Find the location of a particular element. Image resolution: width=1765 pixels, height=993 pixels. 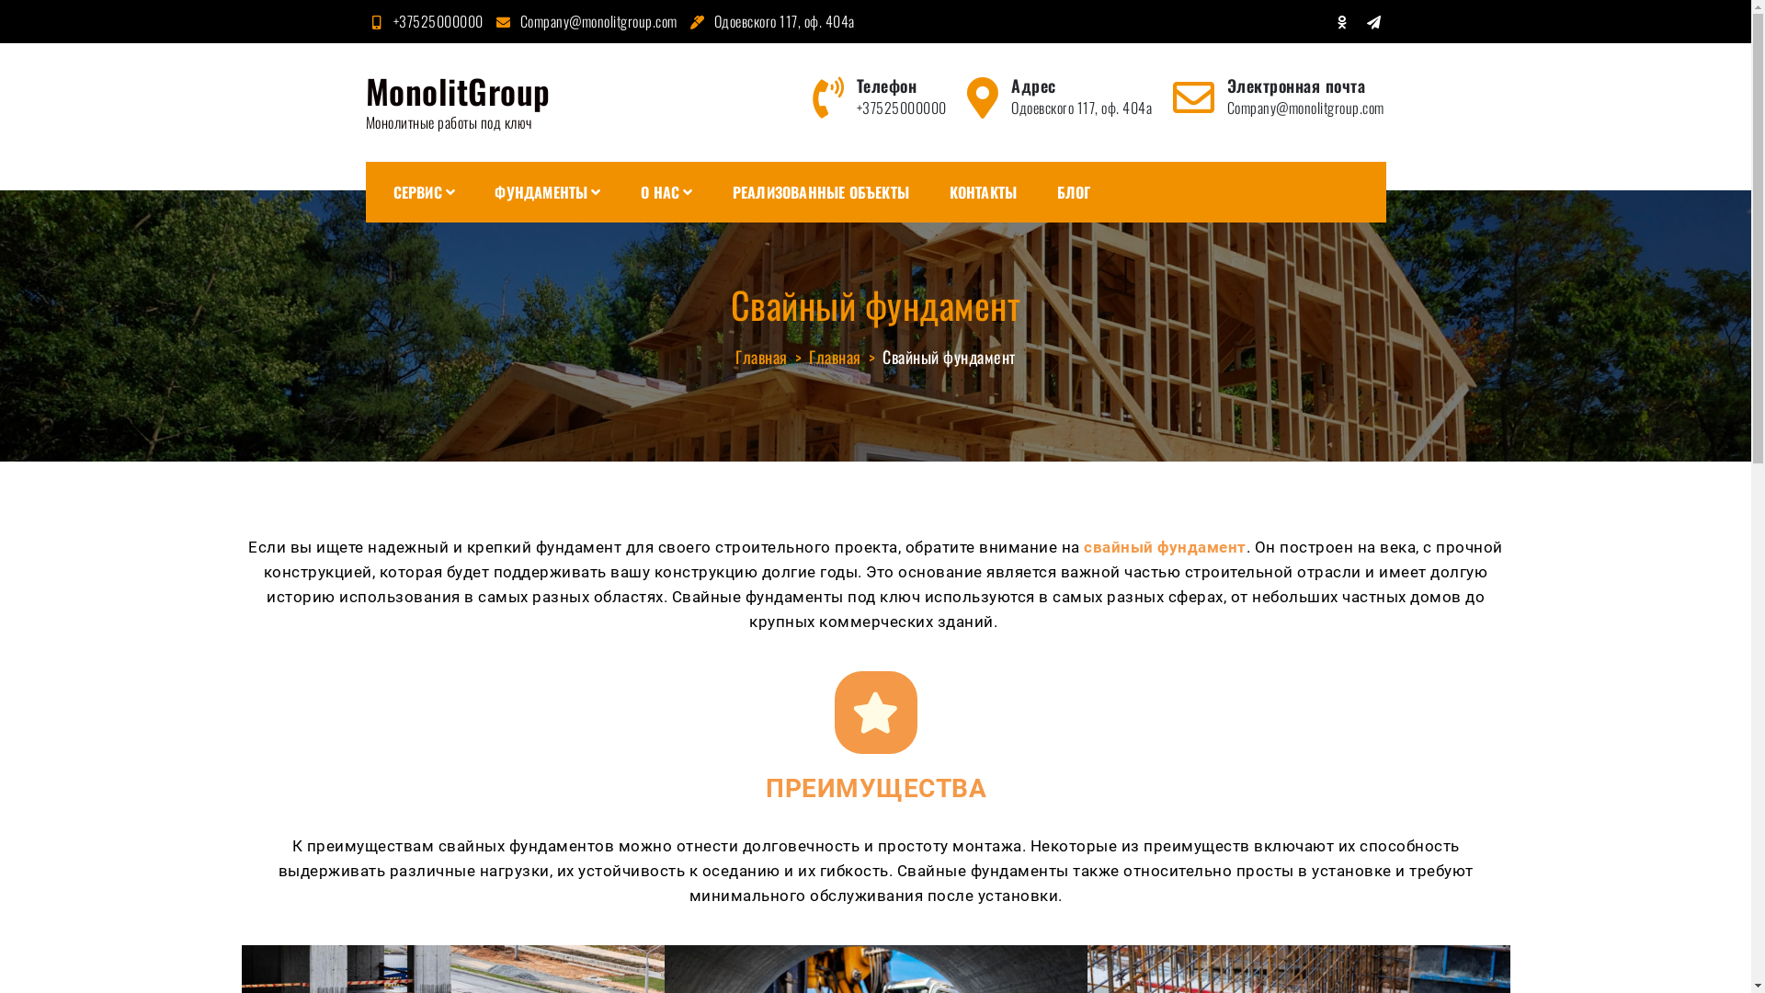

+37525000000 is located at coordinates (902, 108).